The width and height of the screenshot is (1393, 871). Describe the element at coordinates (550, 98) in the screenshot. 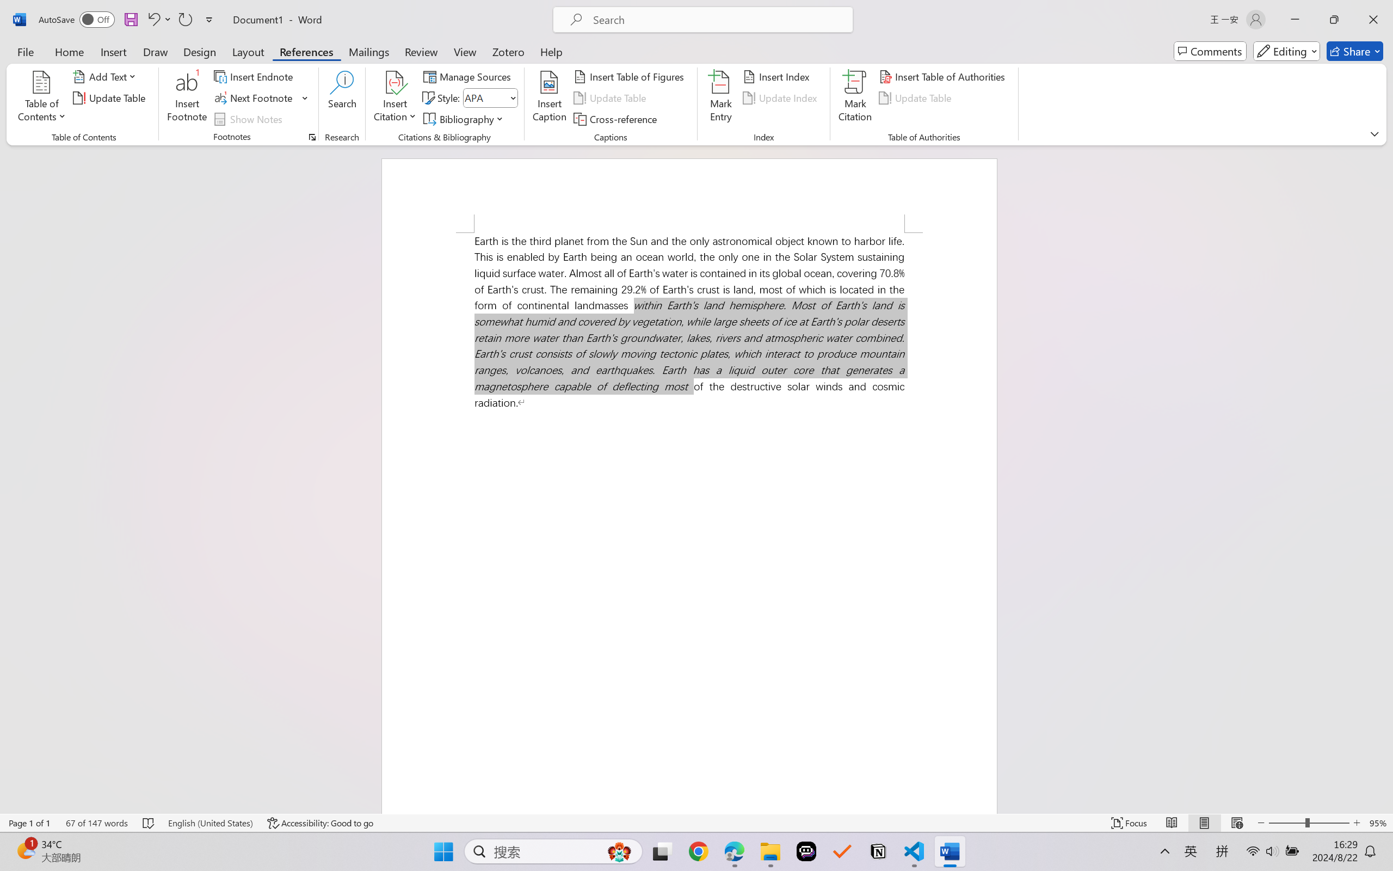

I see `Insert Caption...` at that location.